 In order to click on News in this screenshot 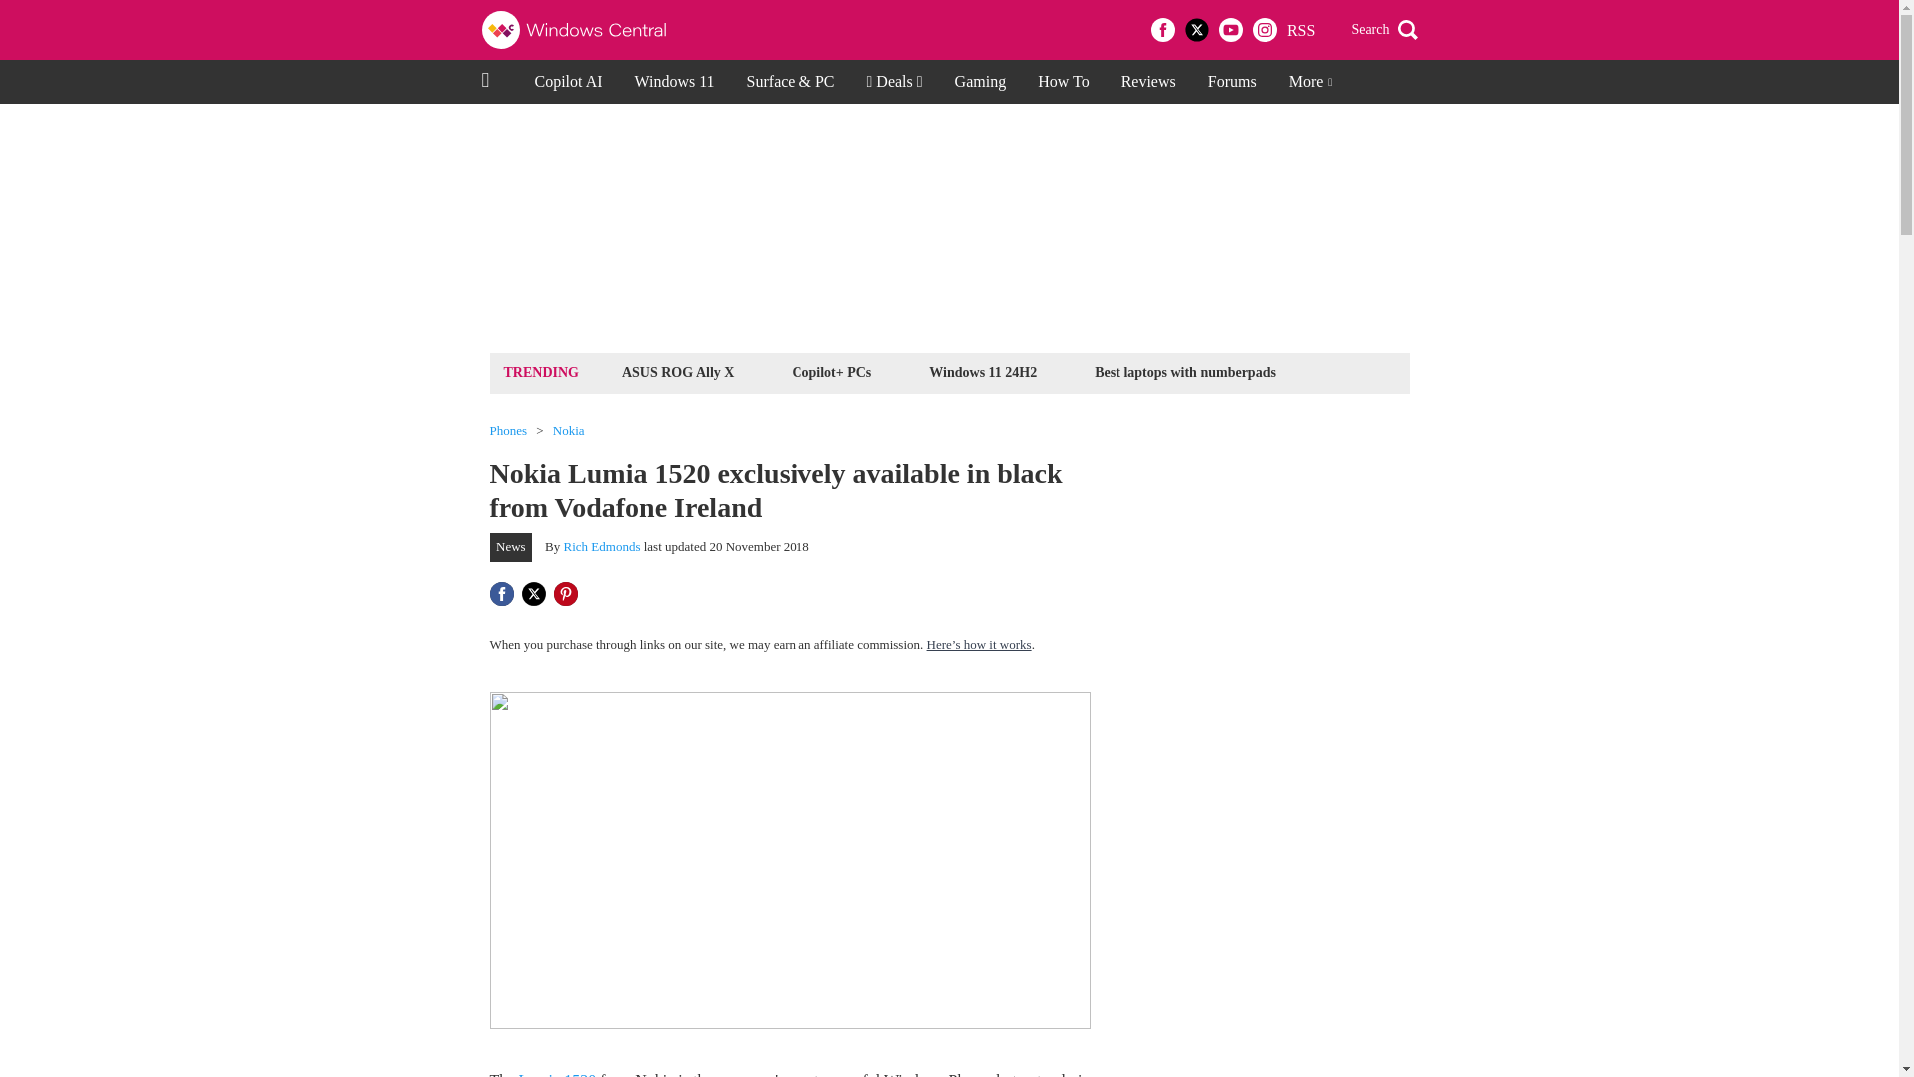, I will do `click(511, 546)`.